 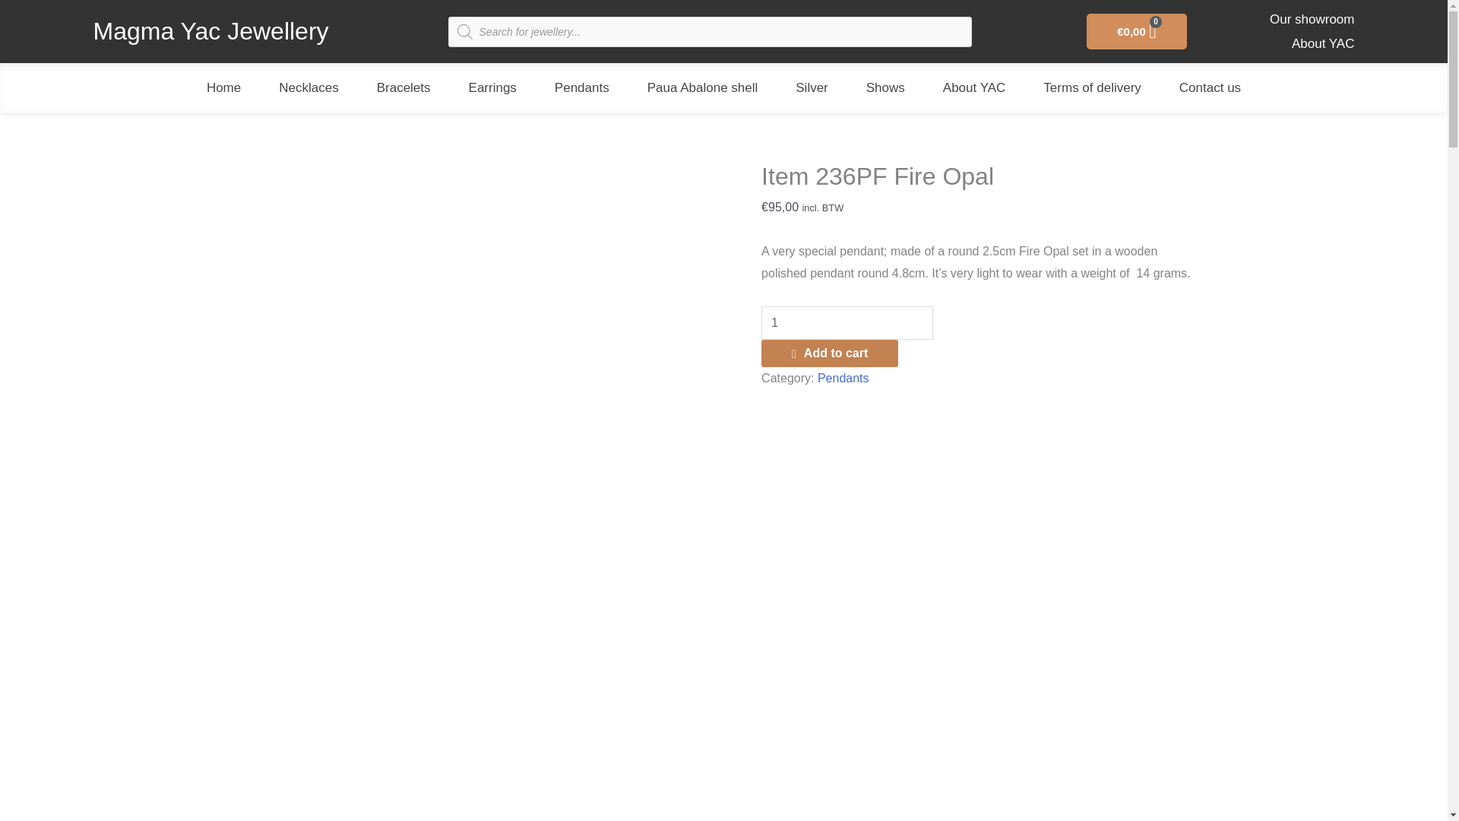 I want to click on Shows, so click(x=885, y=88).